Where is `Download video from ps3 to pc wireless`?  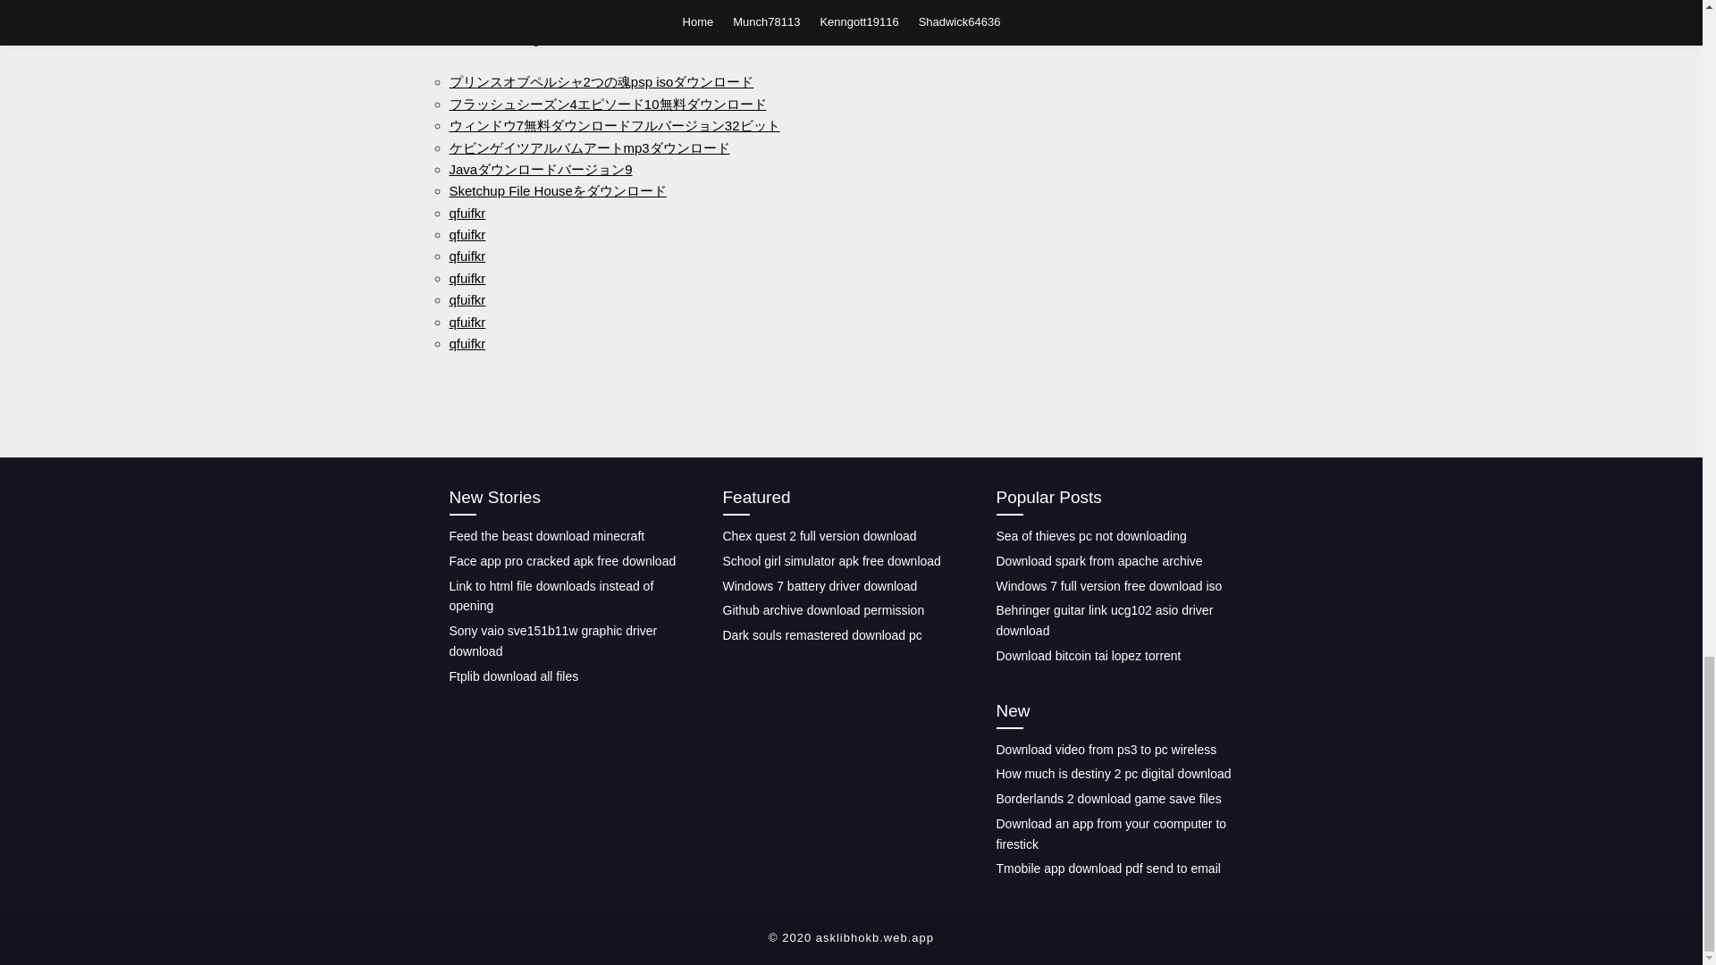
Download video from ps3 to pc wireless is located at coordinates (1106, 749).